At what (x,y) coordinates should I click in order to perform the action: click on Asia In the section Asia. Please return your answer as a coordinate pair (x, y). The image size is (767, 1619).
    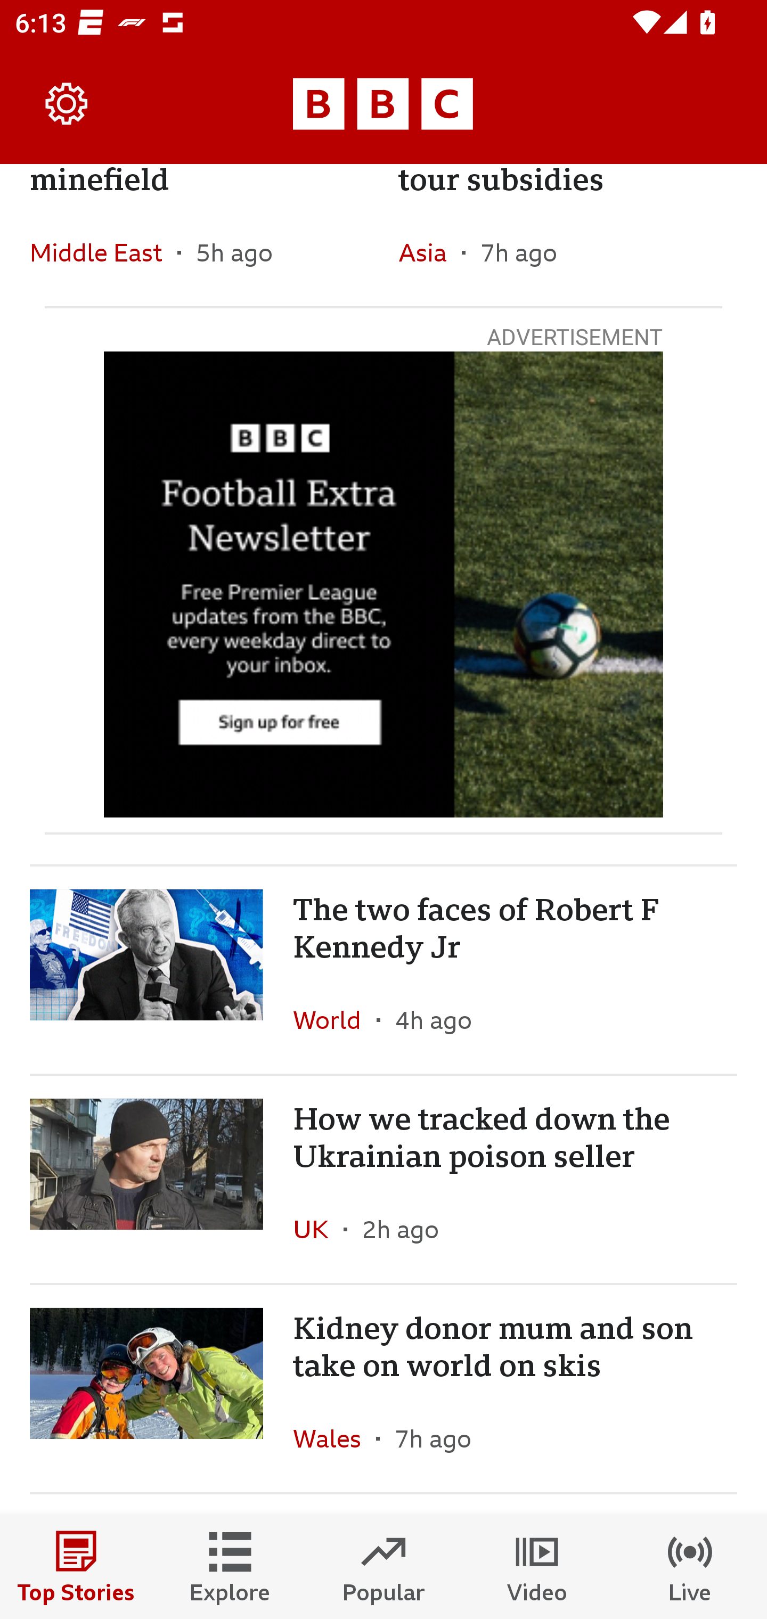
    Looking at the image, I should click on (429, 252).